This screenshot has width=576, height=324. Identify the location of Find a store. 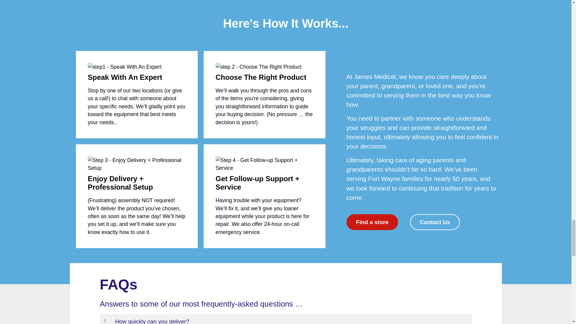
(372, 222).